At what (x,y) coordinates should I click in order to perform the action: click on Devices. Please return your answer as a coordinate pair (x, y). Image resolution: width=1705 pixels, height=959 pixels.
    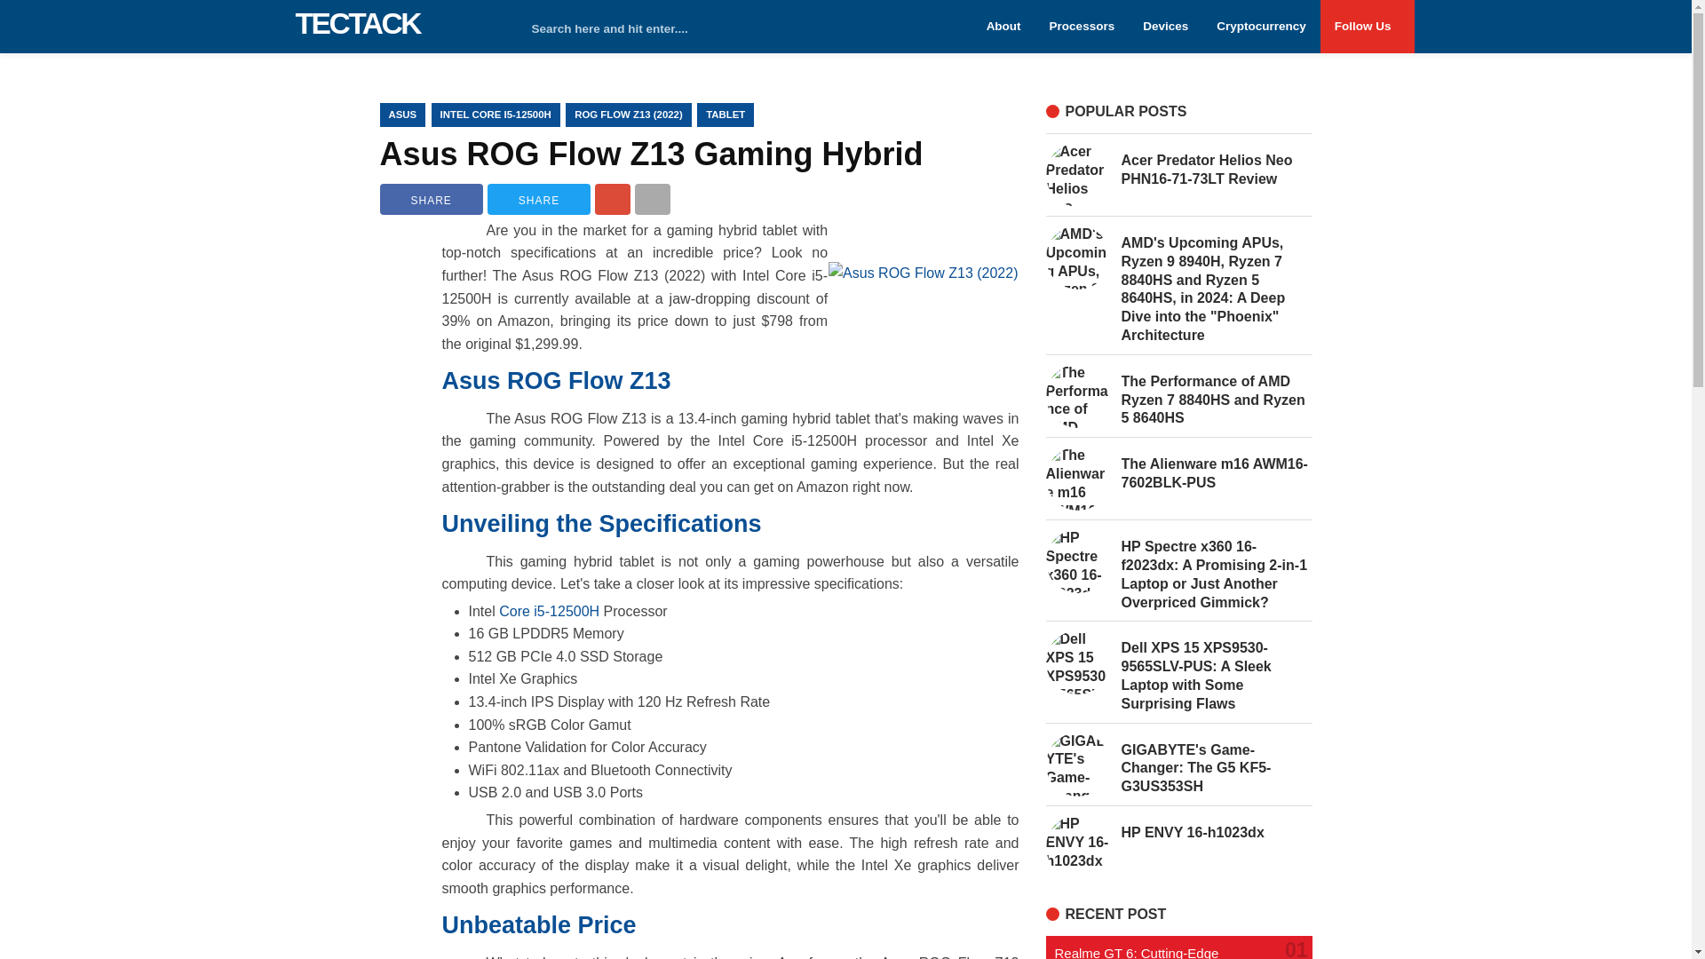
    Looking at the image, I should click on (1165, 27).